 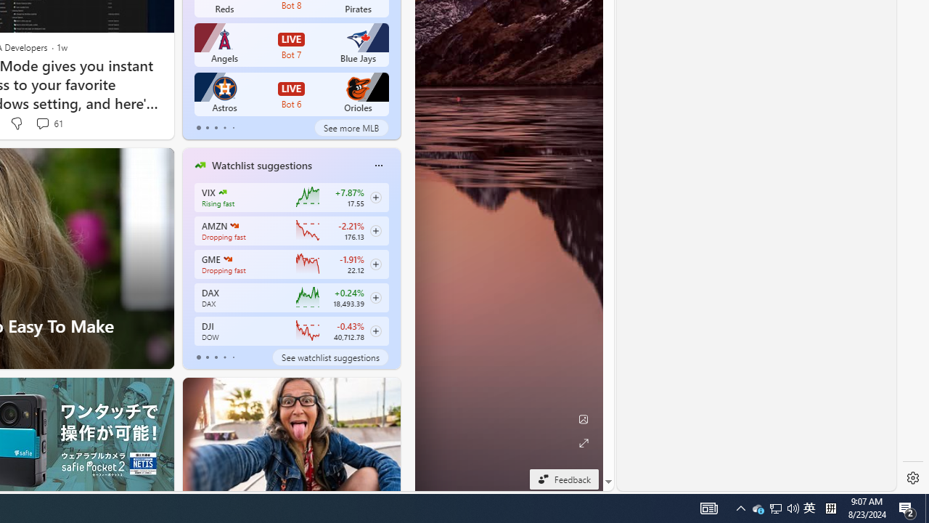 I want to click on See more MLB, so click(x=351, y=128).